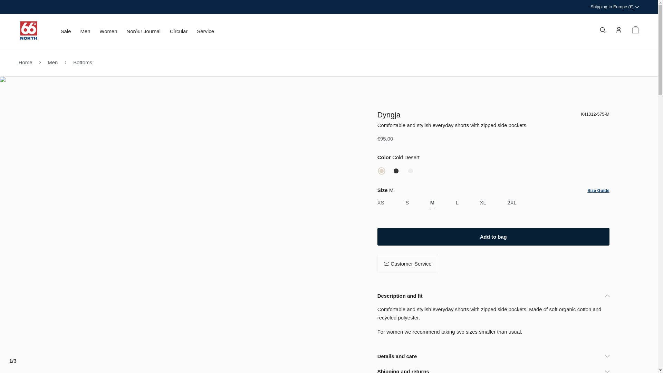 The width and height of the screenshot is (663, 373). I want to click on Size Guide, so click(598, 191).